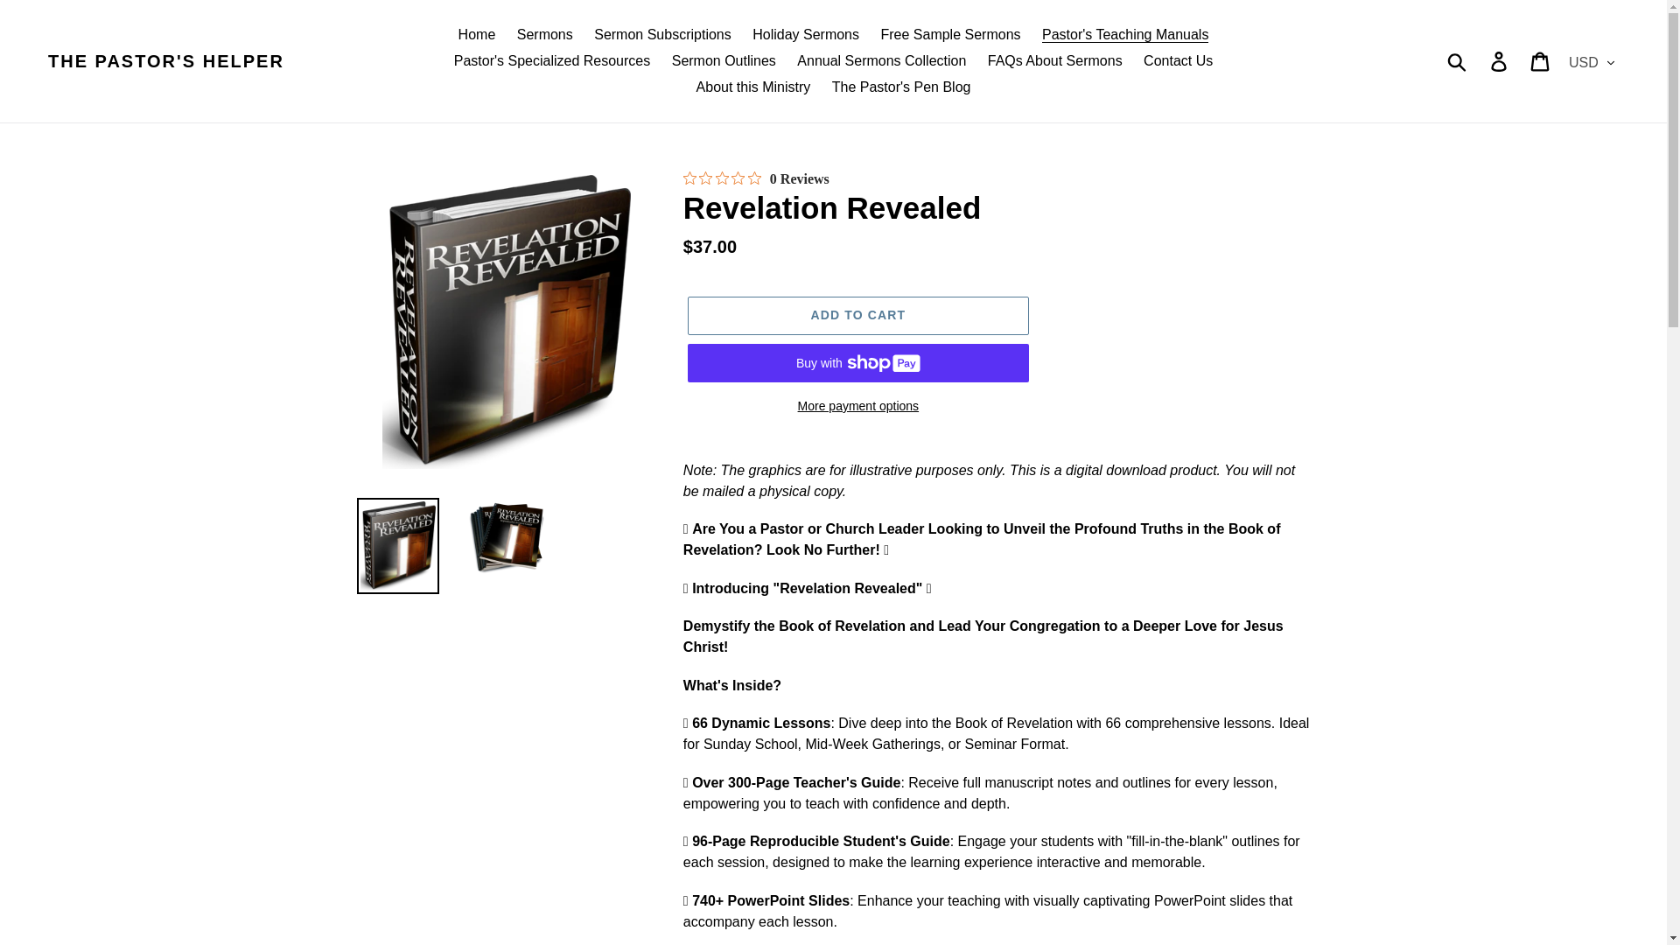 The image size is (1680, 945). What do you see at coordinates (166, 61) in the screenshot?
I see `THE PASTOR'S HELPER` at bounding box center [166, 61].